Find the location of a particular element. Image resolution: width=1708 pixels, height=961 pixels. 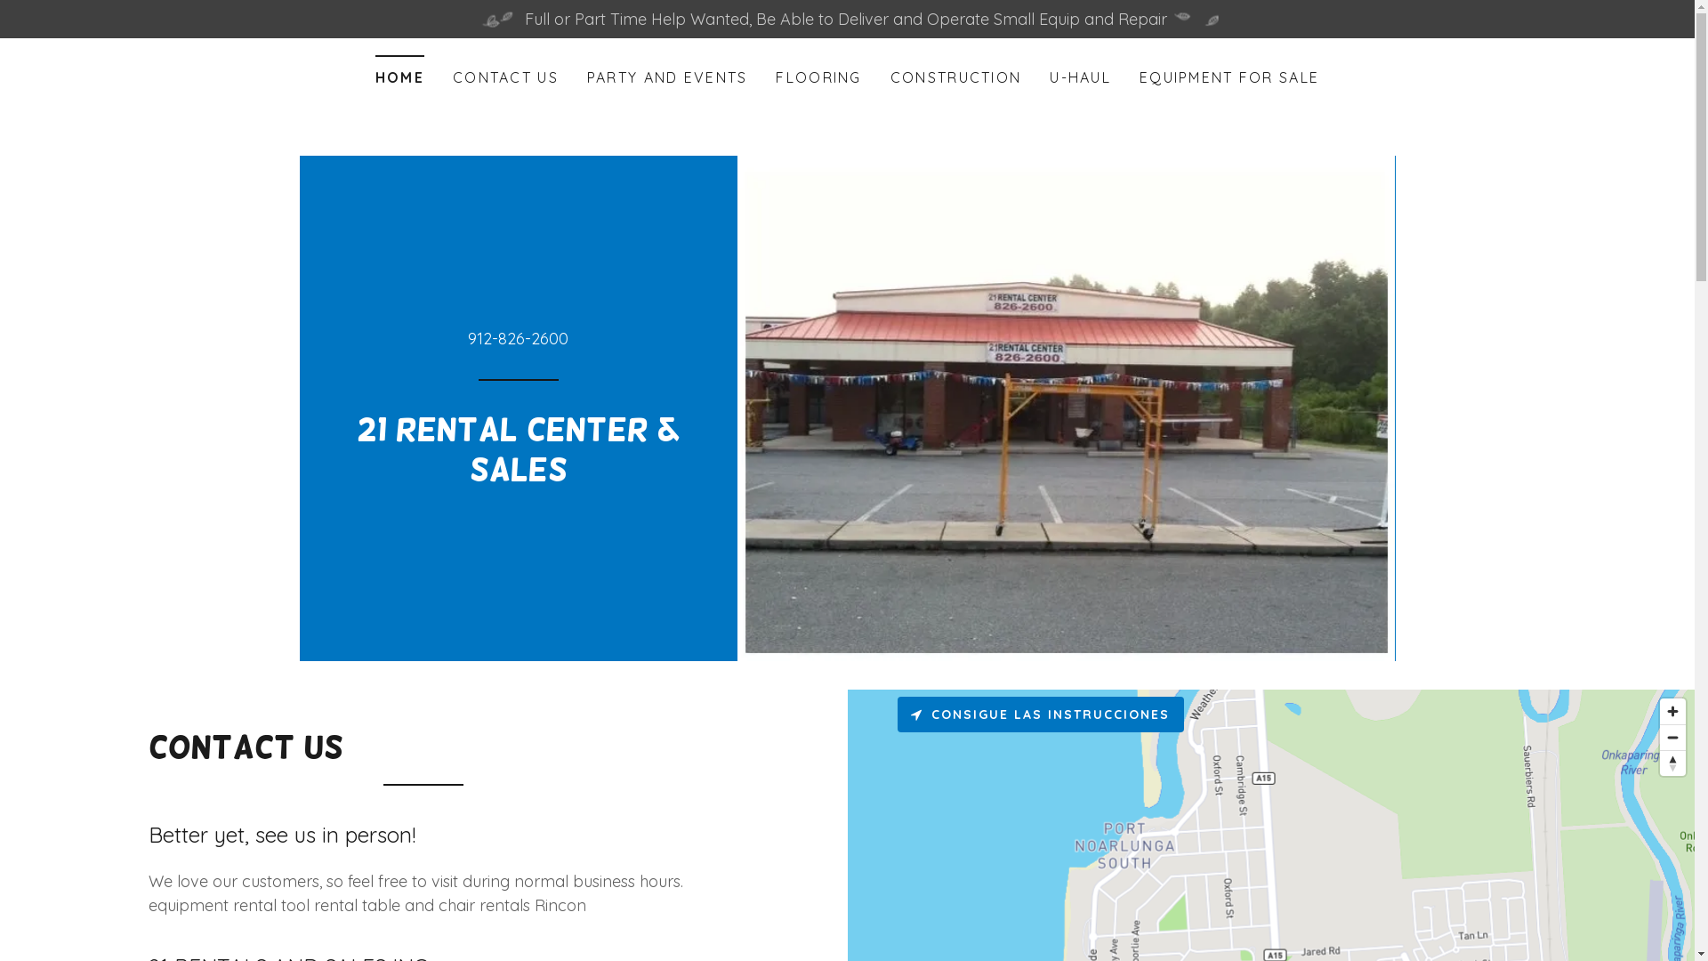

EQUIPMENT FOR SALE is located at coordinates (1229, 77).